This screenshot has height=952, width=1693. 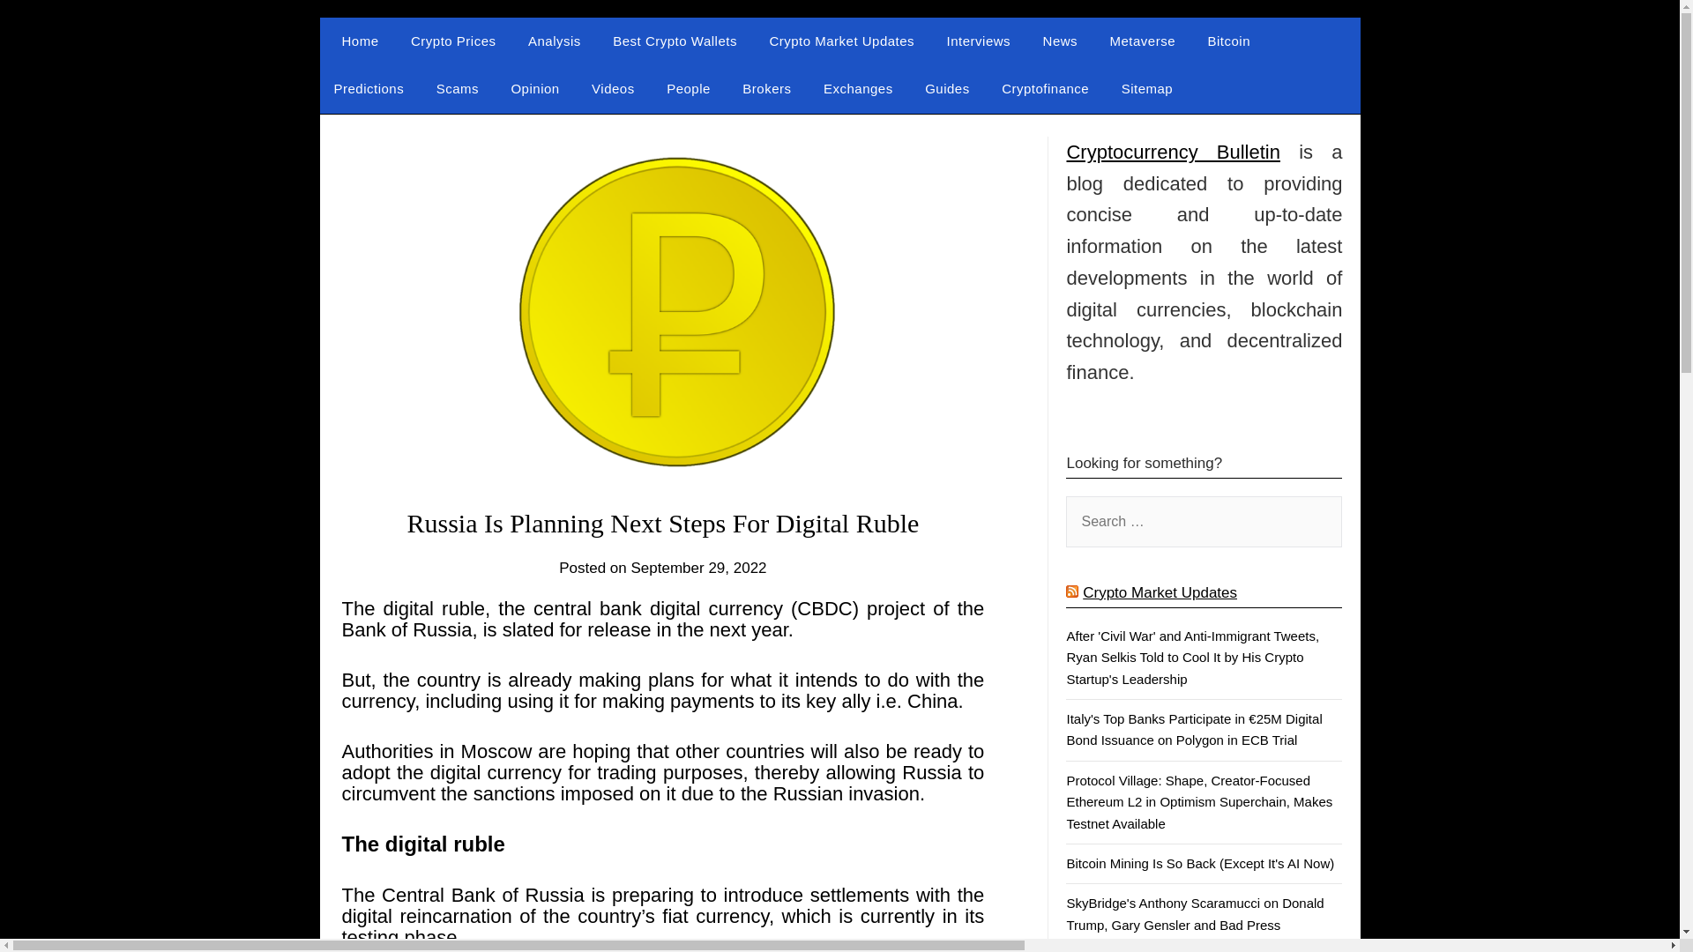 I want to click on Scams, so click(x=457, y=89).